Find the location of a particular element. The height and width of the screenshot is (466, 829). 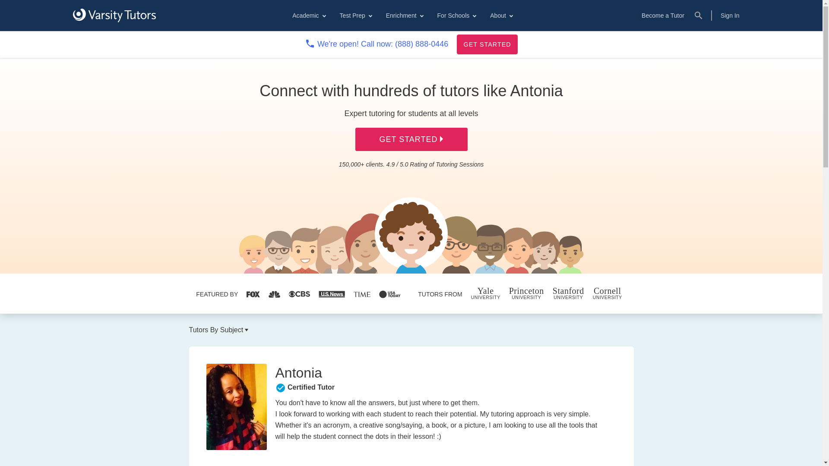

Varsity Tutors is located at coordinates (114, 15).